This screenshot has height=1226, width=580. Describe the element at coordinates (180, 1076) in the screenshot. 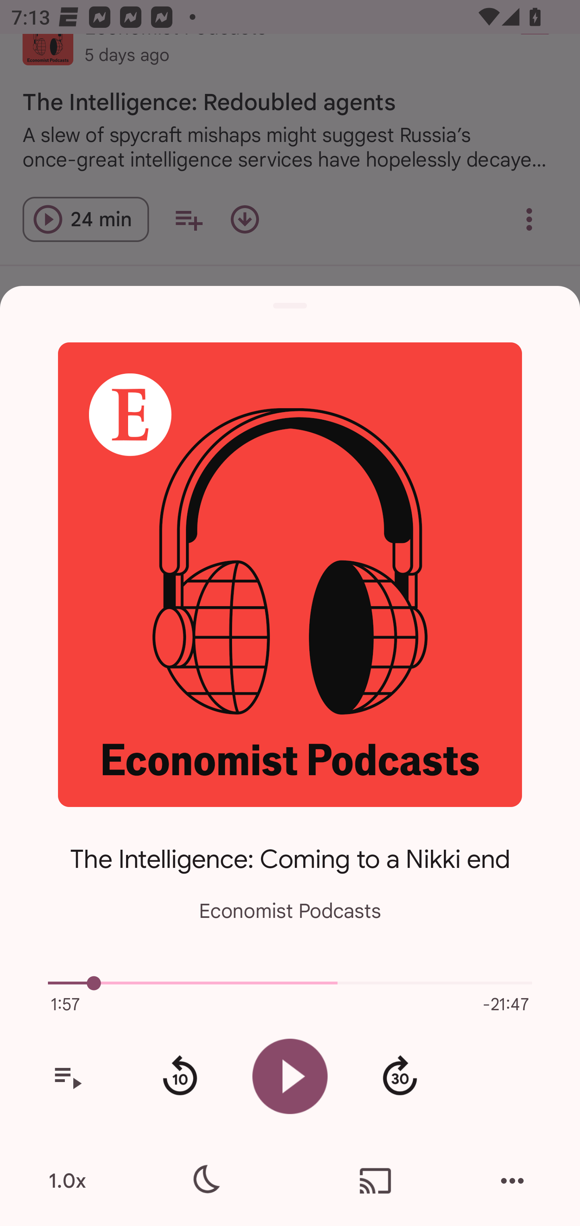

I see `Rewind 10 seconds` at that location.